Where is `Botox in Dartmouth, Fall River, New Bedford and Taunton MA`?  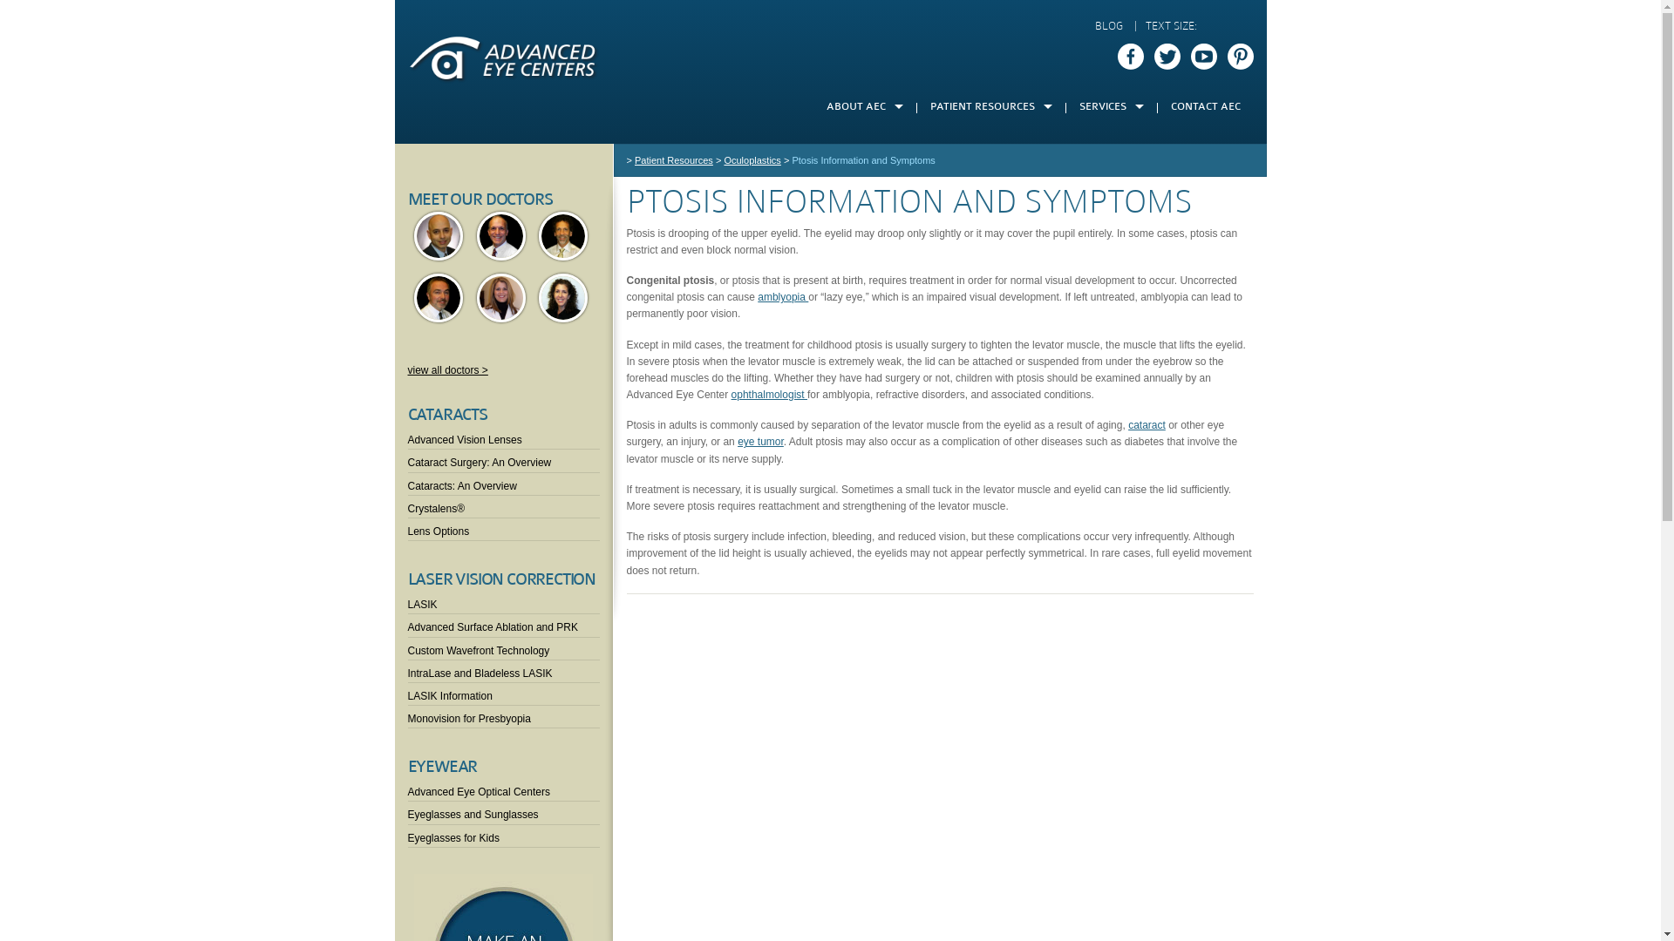
Botox in Dartmouth, Fall River, New Bedford and Taunton MA is located at coordinates (1020, 166).